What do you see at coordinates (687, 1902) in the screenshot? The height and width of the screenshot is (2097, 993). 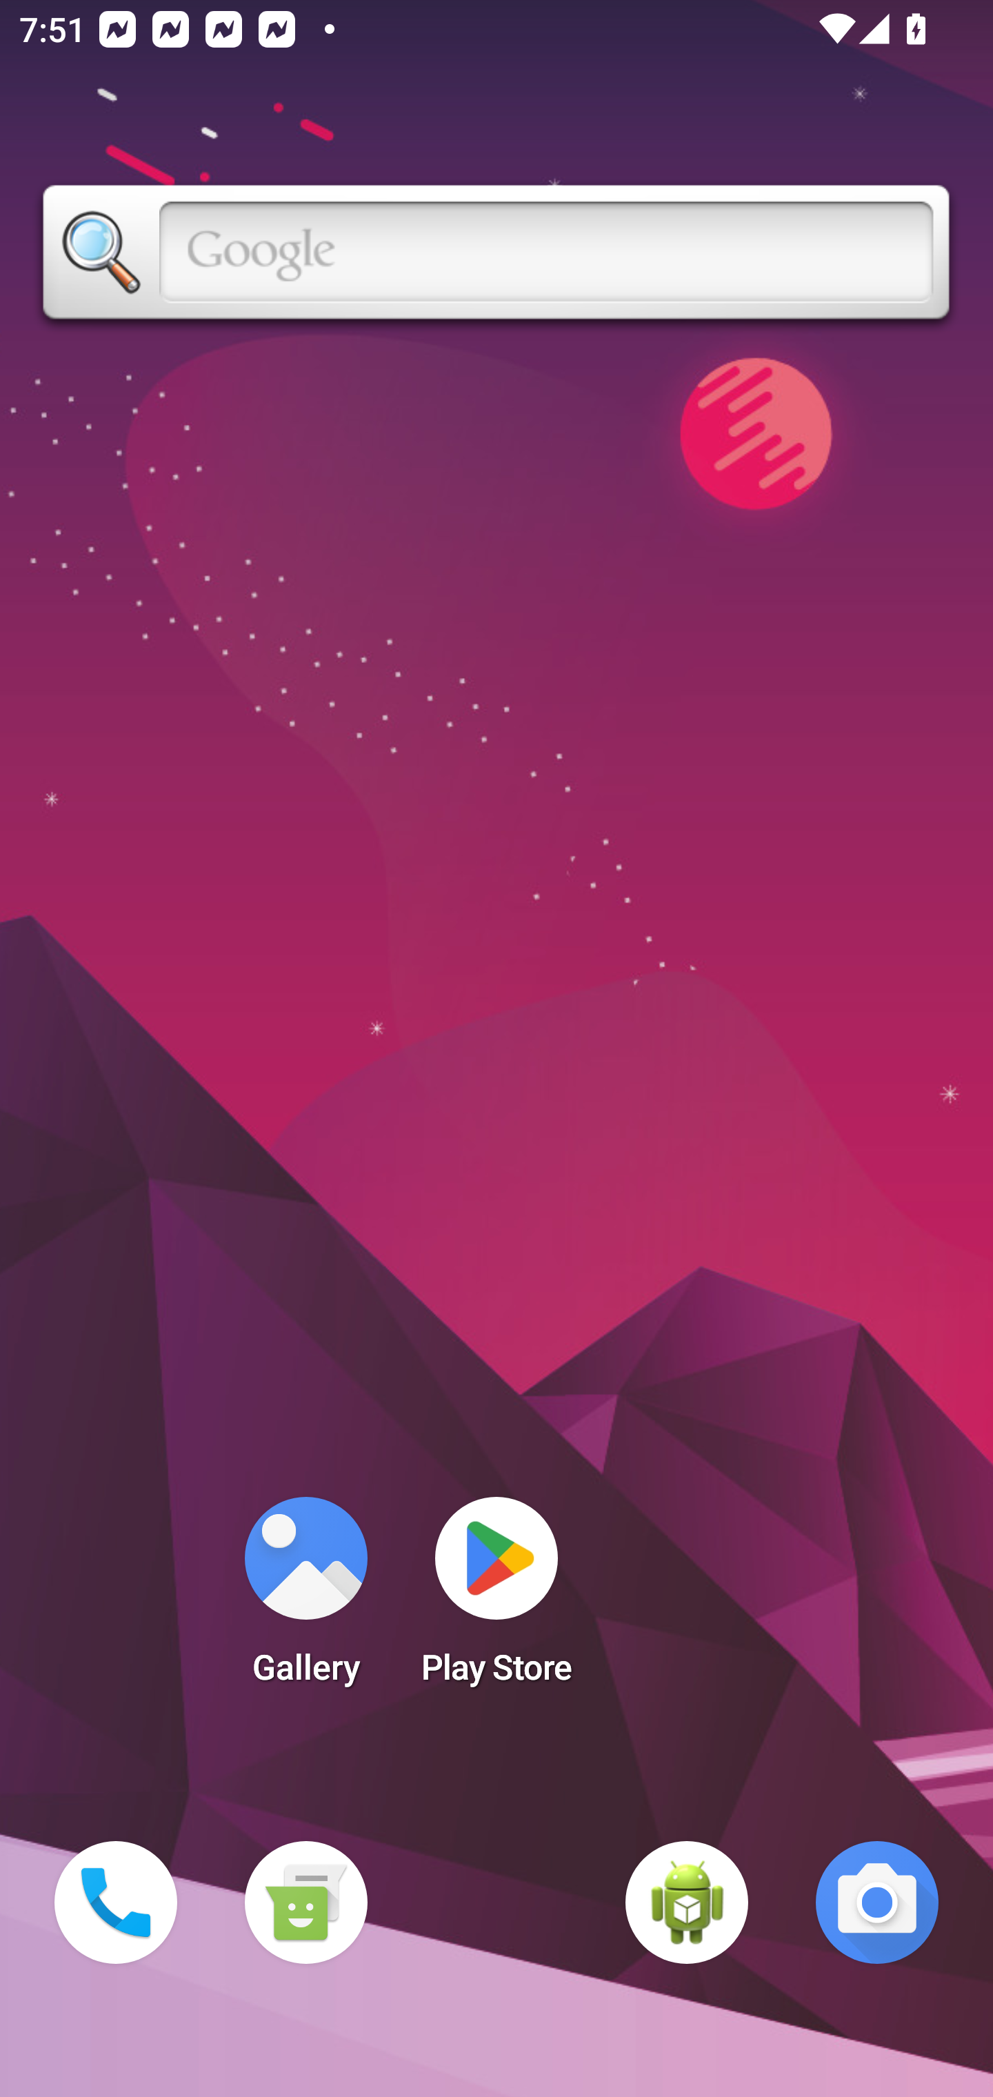 I see `WebView Browser Tester` at bounding box center [687, 1902].